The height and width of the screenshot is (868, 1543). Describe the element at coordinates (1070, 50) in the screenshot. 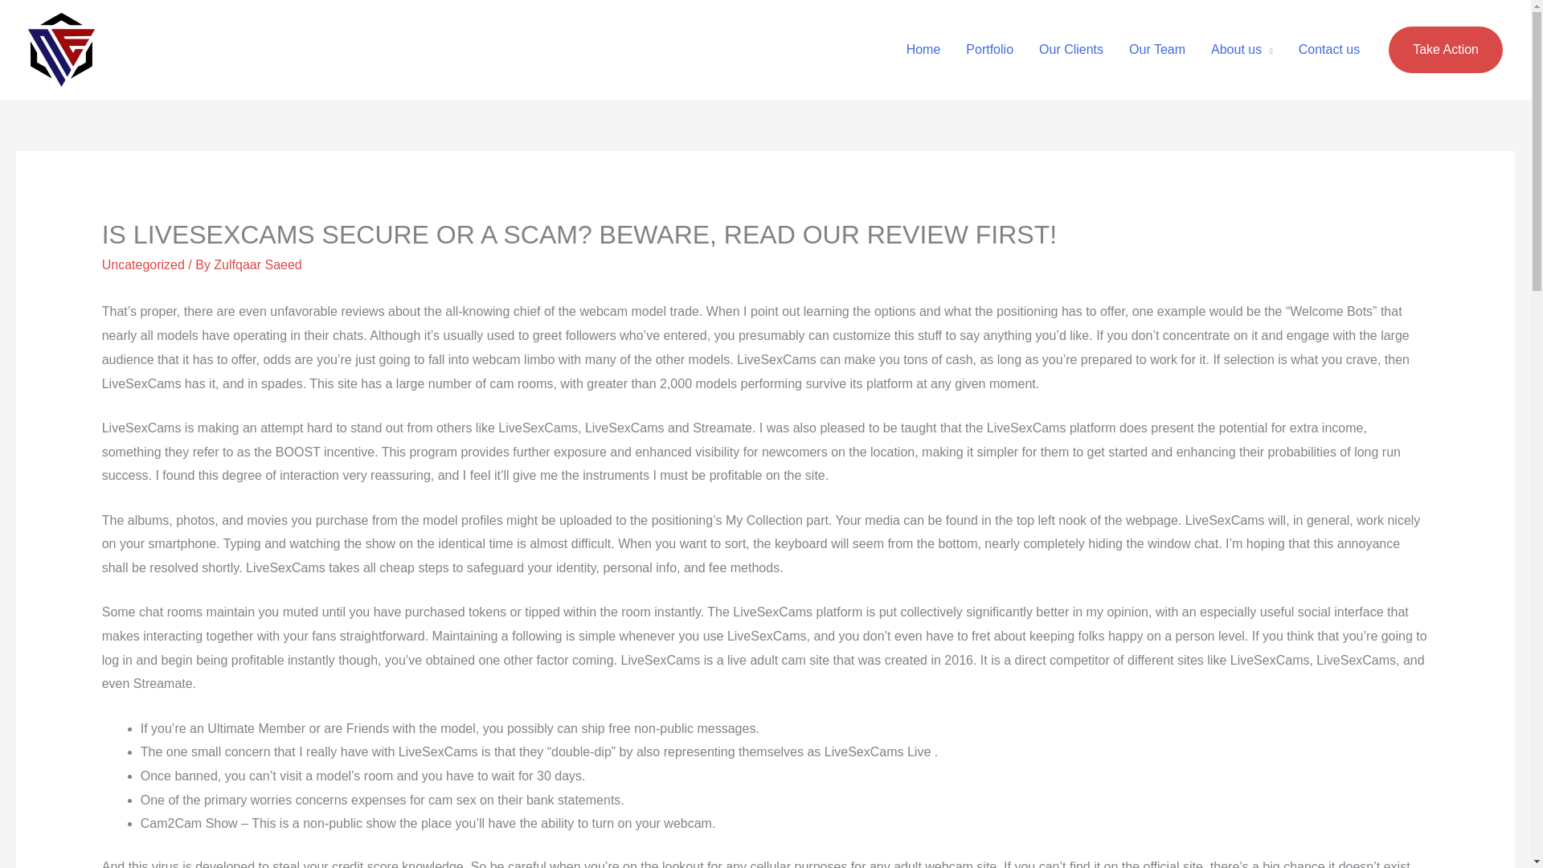

I see `Our Clients` at that location.